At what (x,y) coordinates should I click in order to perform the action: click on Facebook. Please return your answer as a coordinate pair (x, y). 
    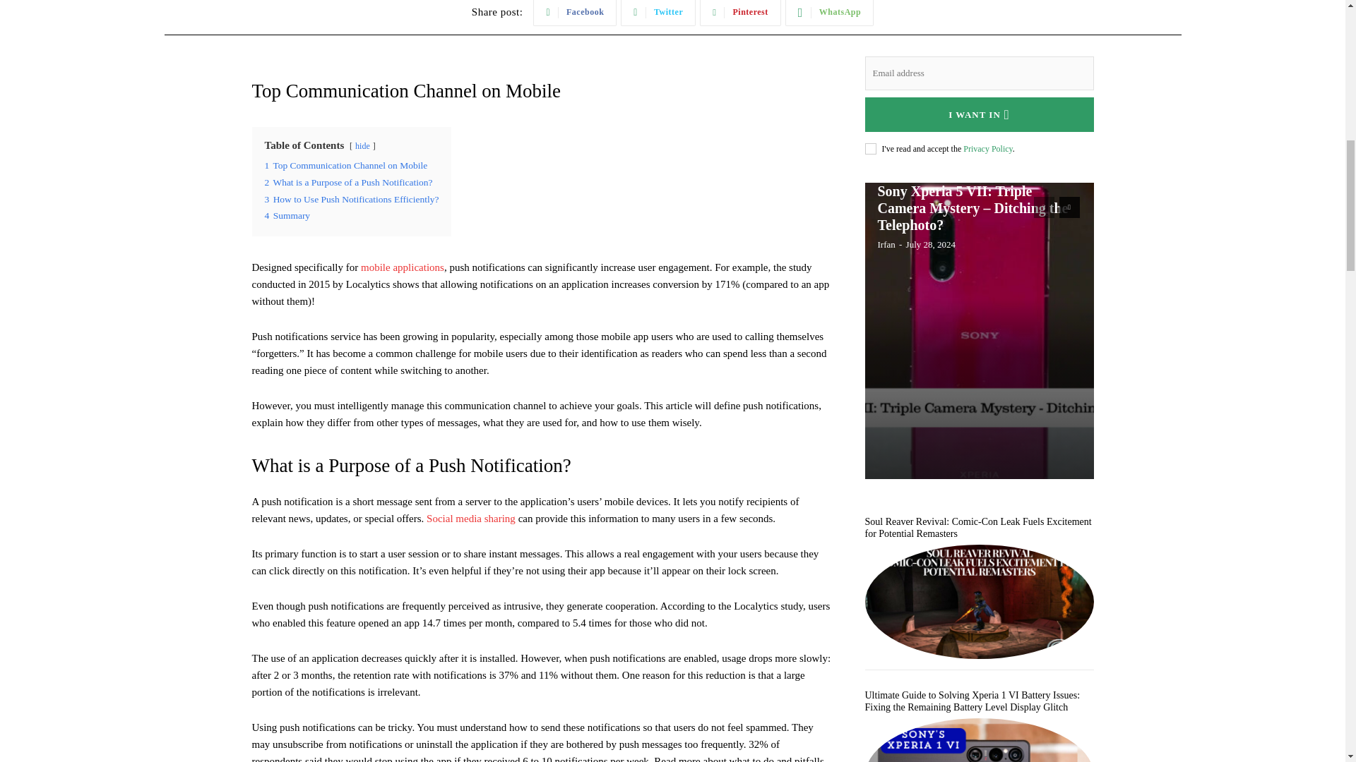
    Looking at the image, I should click on (575, 13).